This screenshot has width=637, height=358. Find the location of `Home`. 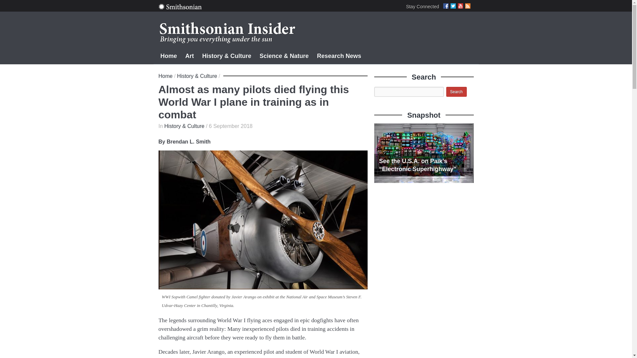

Home is located at coordinates (166, 76).